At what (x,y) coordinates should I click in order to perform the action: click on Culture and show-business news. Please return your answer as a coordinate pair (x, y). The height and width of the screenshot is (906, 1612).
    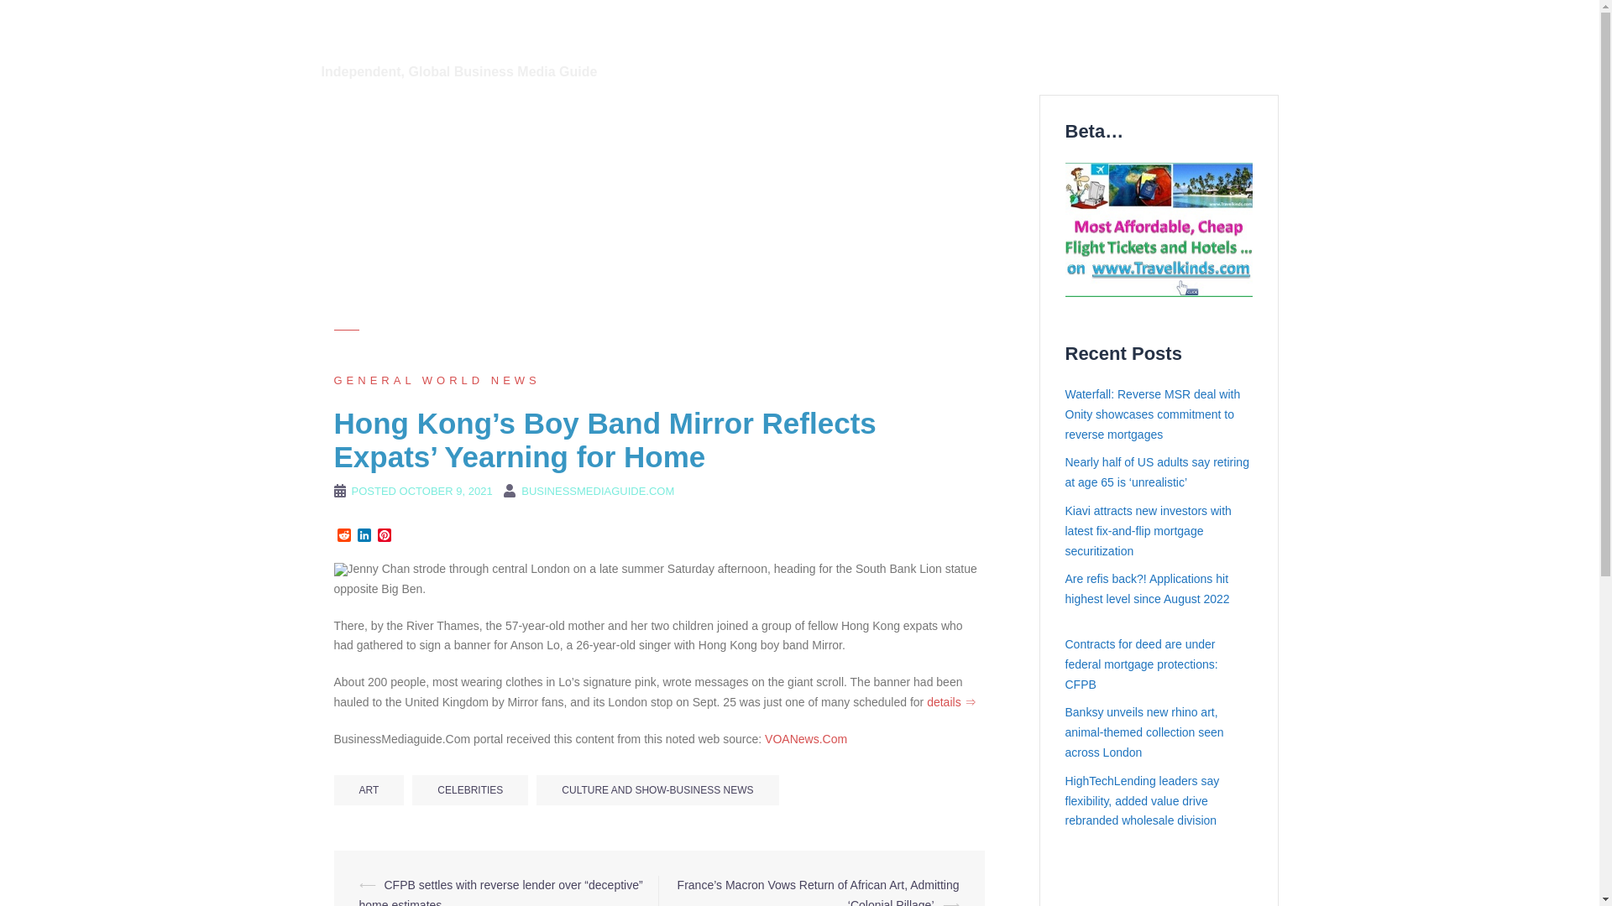
    Looking at the image, I should click on (910, 29).